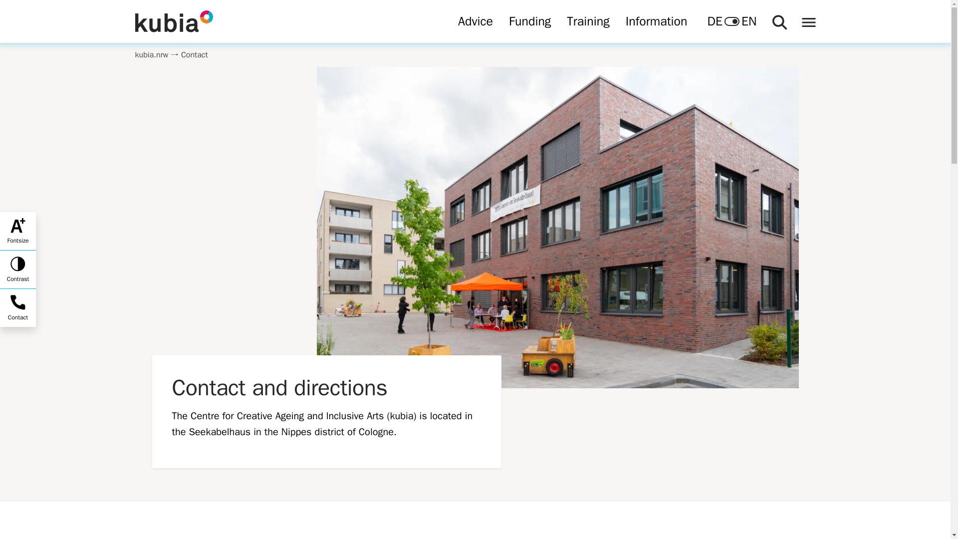 The width and height of the screenshot is (958, 539). I want to click on Training, so click(588, 21).